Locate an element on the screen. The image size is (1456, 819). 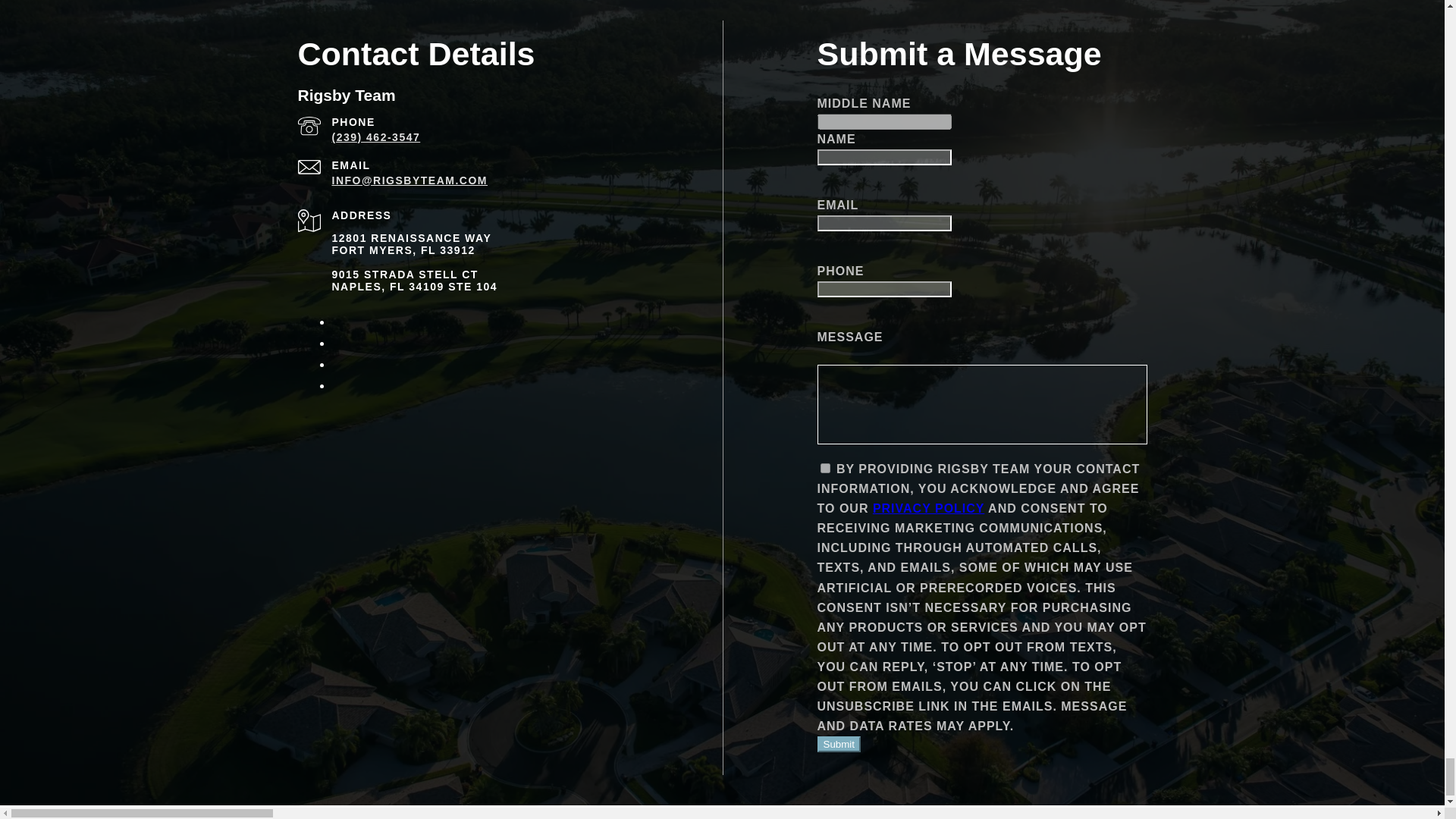
on is located at coordinates (825, 469).